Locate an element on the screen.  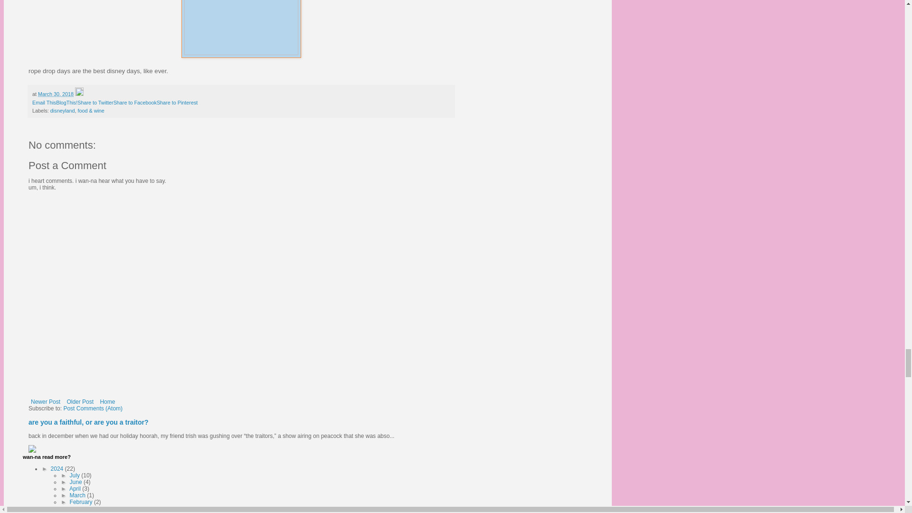
Newer Post is located at coordinates (46, 401).